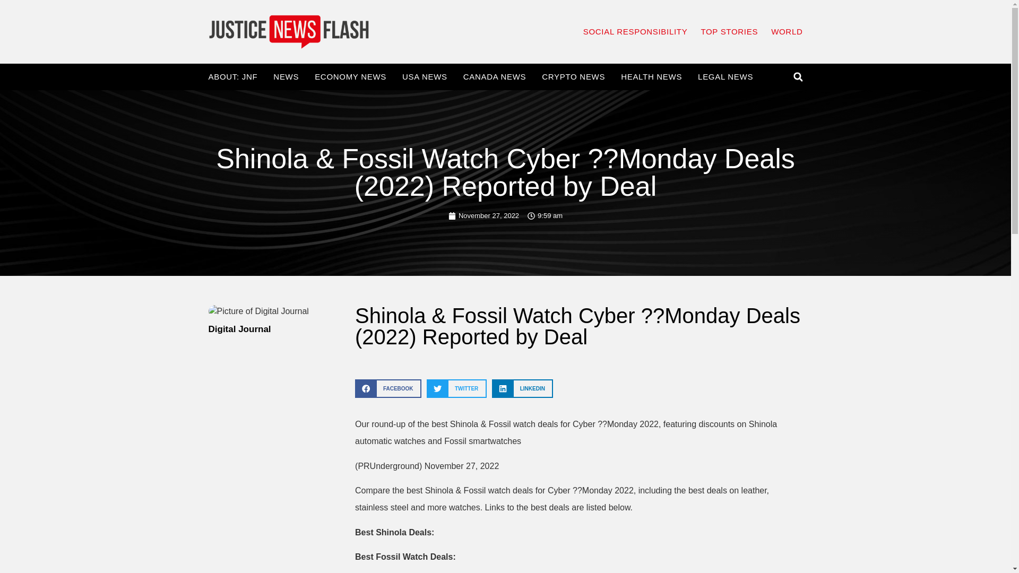 This screenshot has width=1019, height=573. What do you see at coordinates (483, 215) in the screenshot?
I see `November 27, 2022` at bounding box center [483, 215].